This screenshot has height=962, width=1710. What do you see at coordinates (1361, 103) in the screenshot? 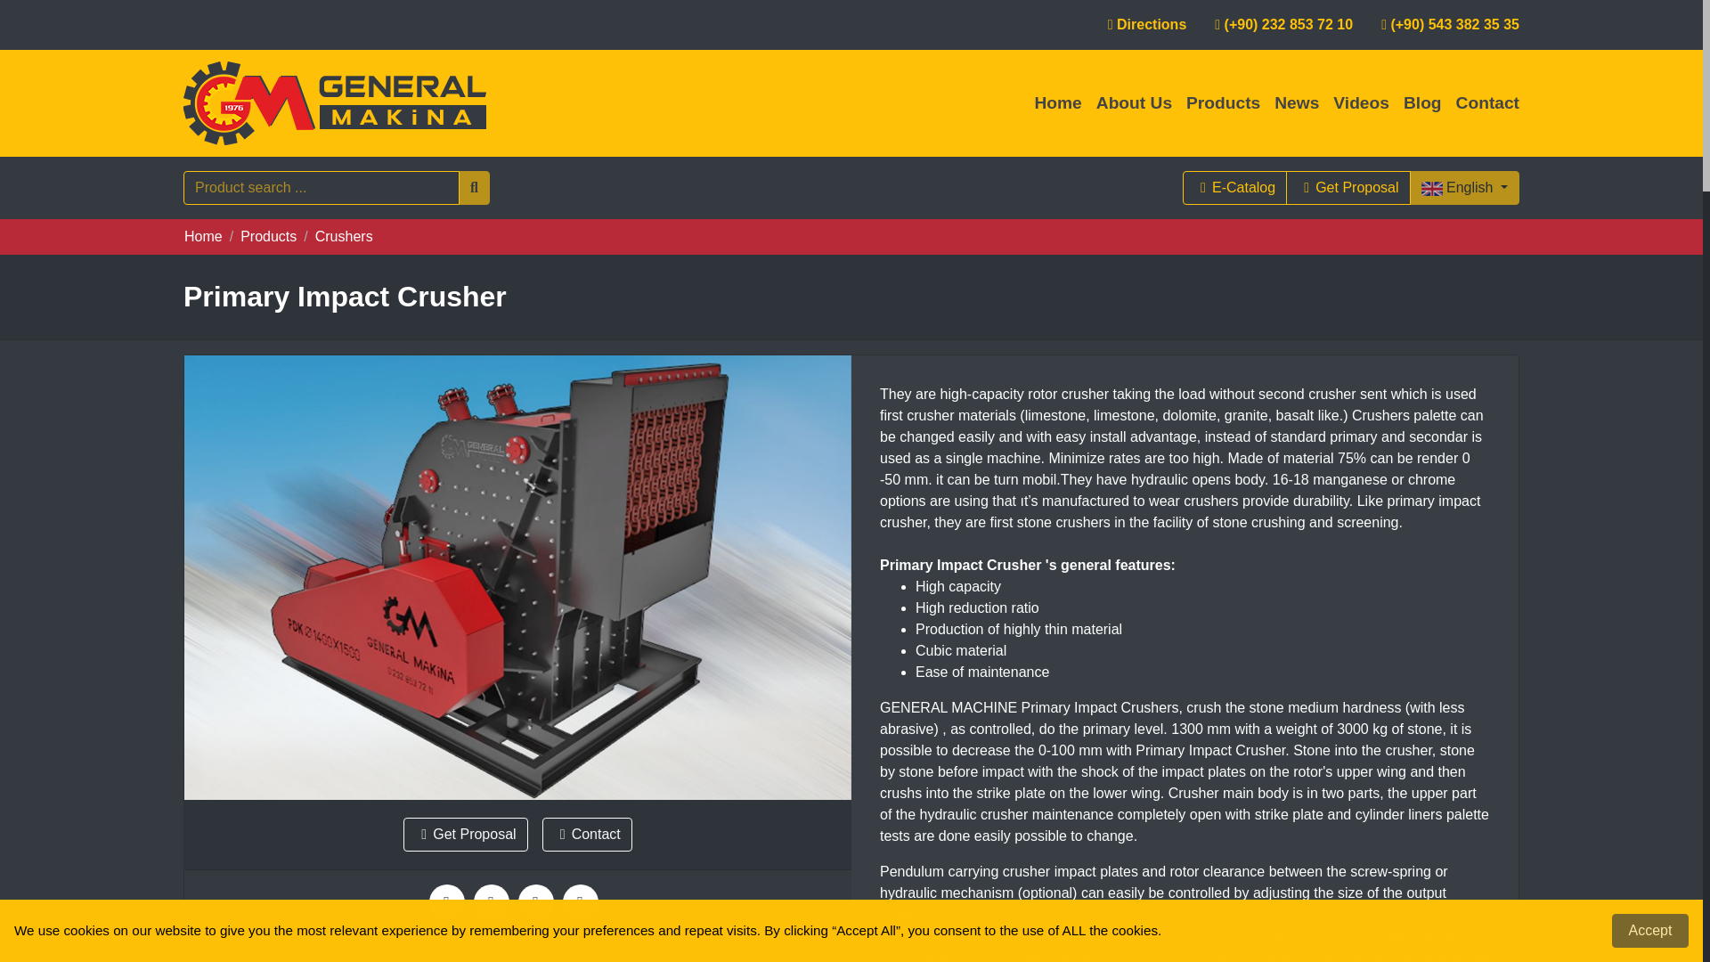
I see `Videos` at bounding box center [1361, 103].